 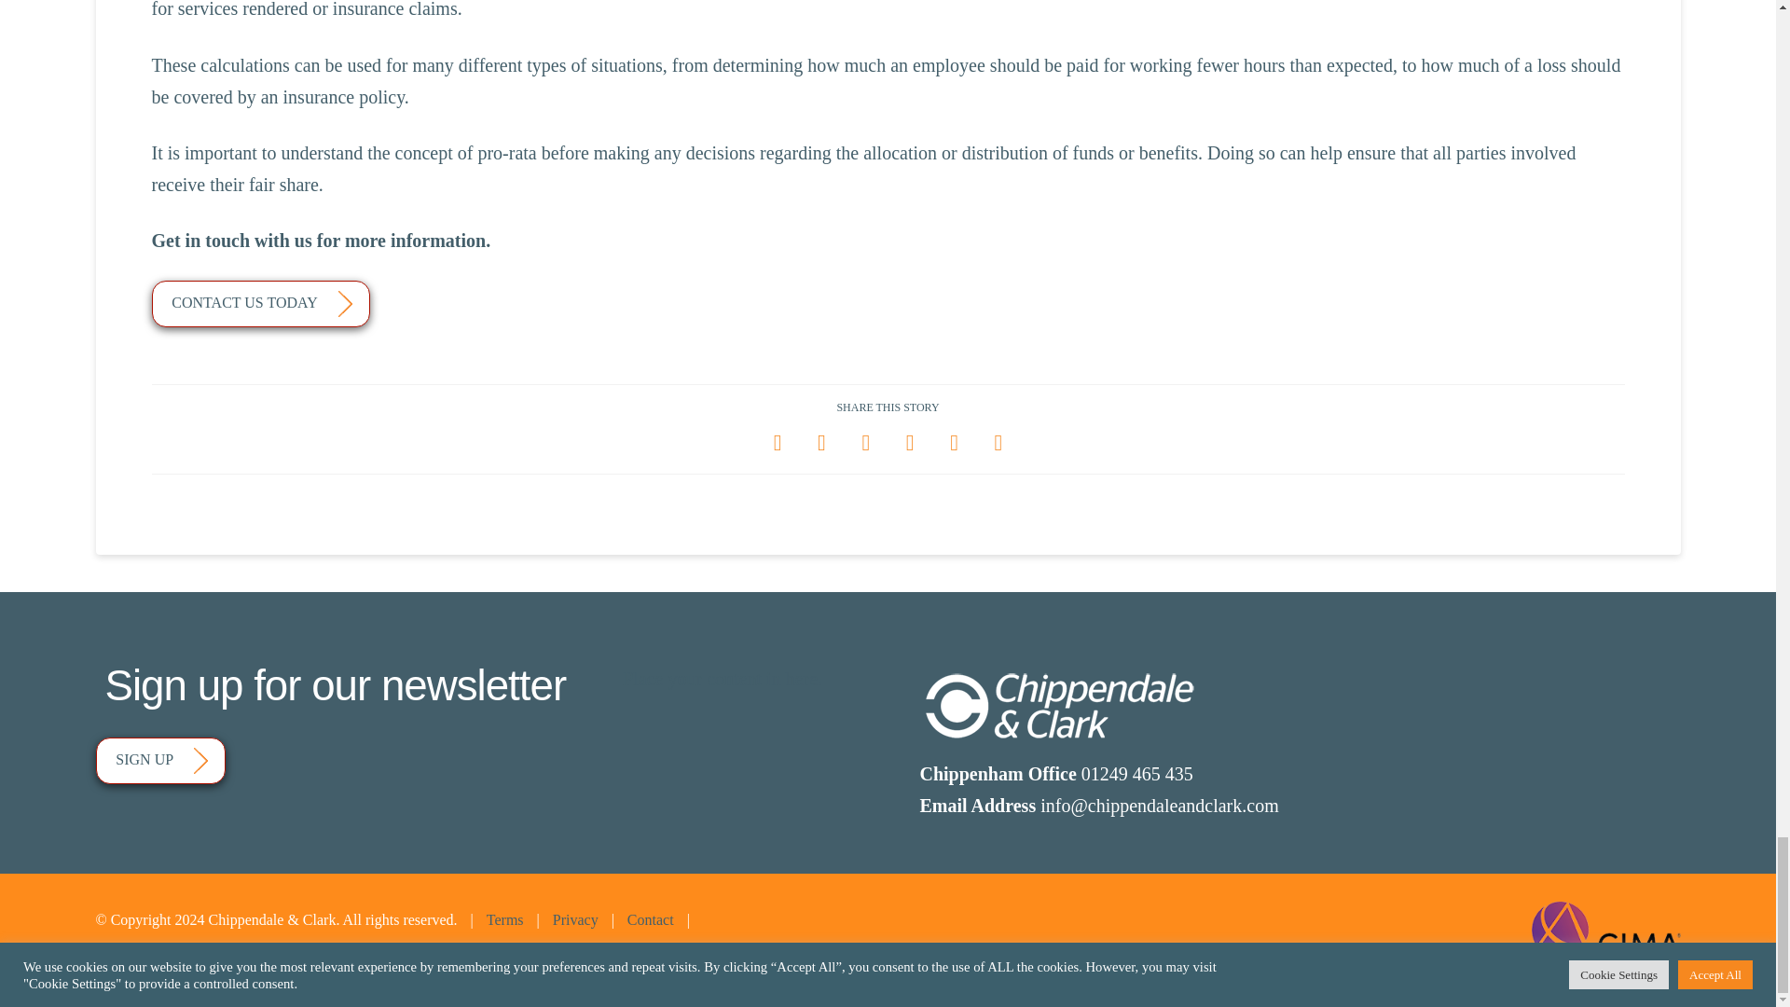 I want to click on Contact us today, so click(x=259, y=304).